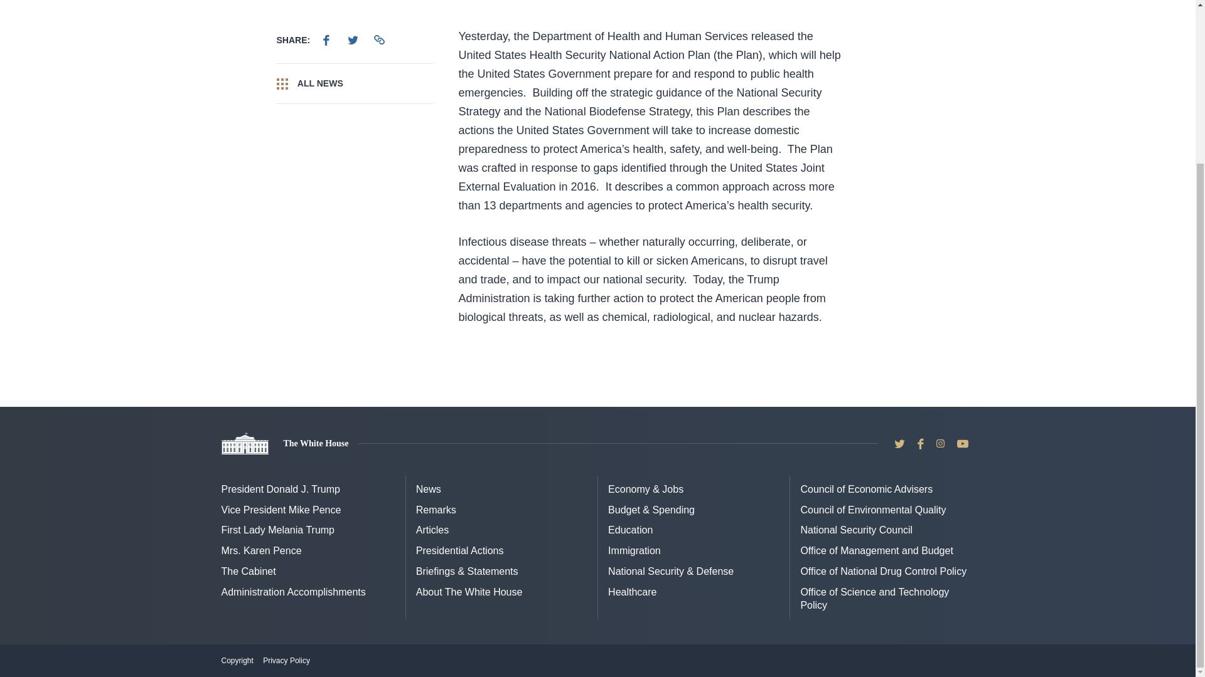 The image size is (1205, 677). What do you see at coordinates (292, 592) in the screenshot?
I see `Administration Accomplishments` at bounding box center [292, 592].